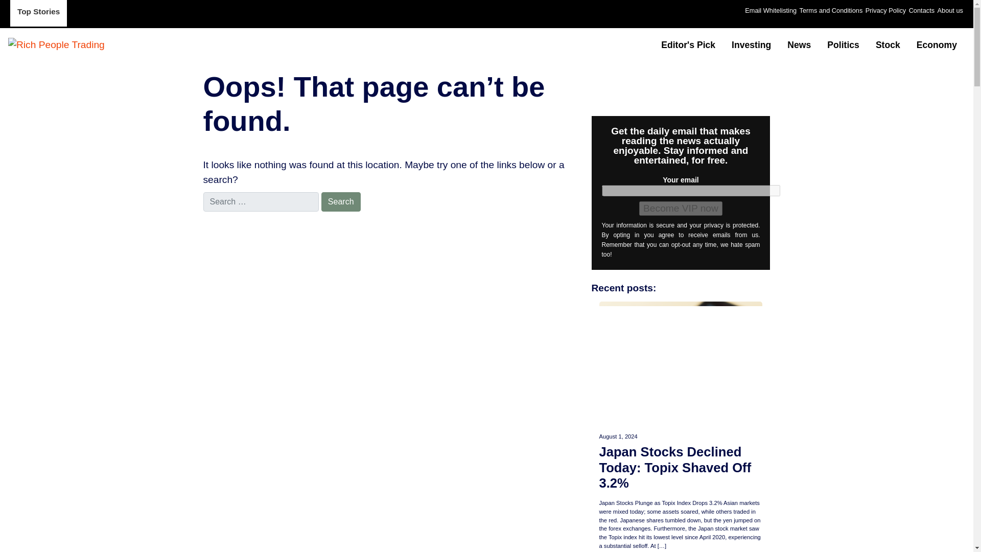 The width and height of the screenshot is (981, 552). Describe the element at coordinates (341, 201) in the screenshot. I see `Search` at that location.